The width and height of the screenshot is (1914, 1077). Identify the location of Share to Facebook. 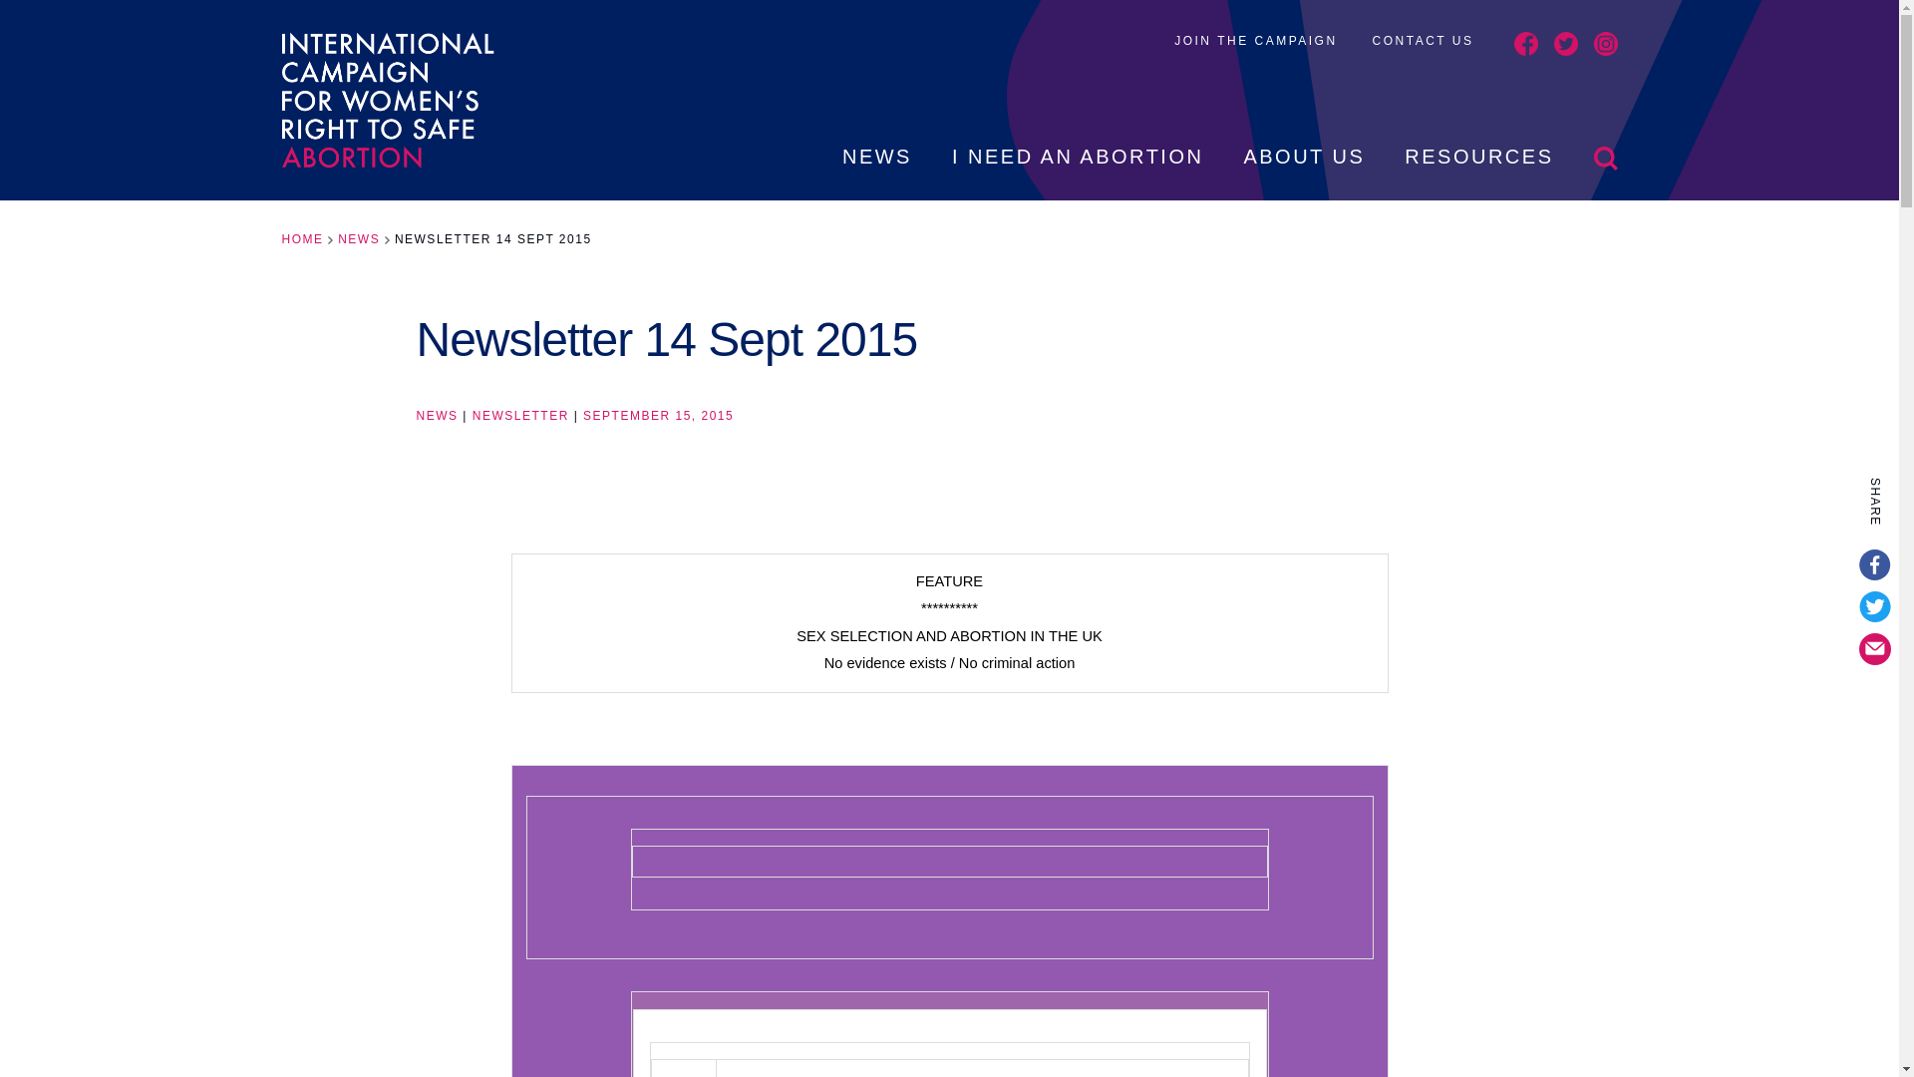
(1874, 564).